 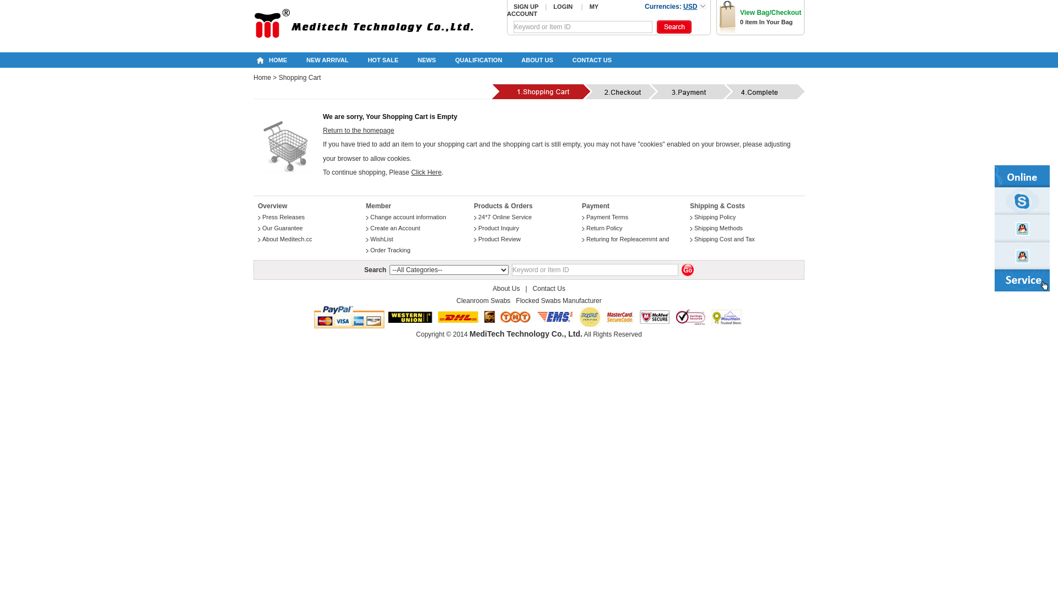 I want to click on NEW ARRIVAL, so click(x=327, y=60).